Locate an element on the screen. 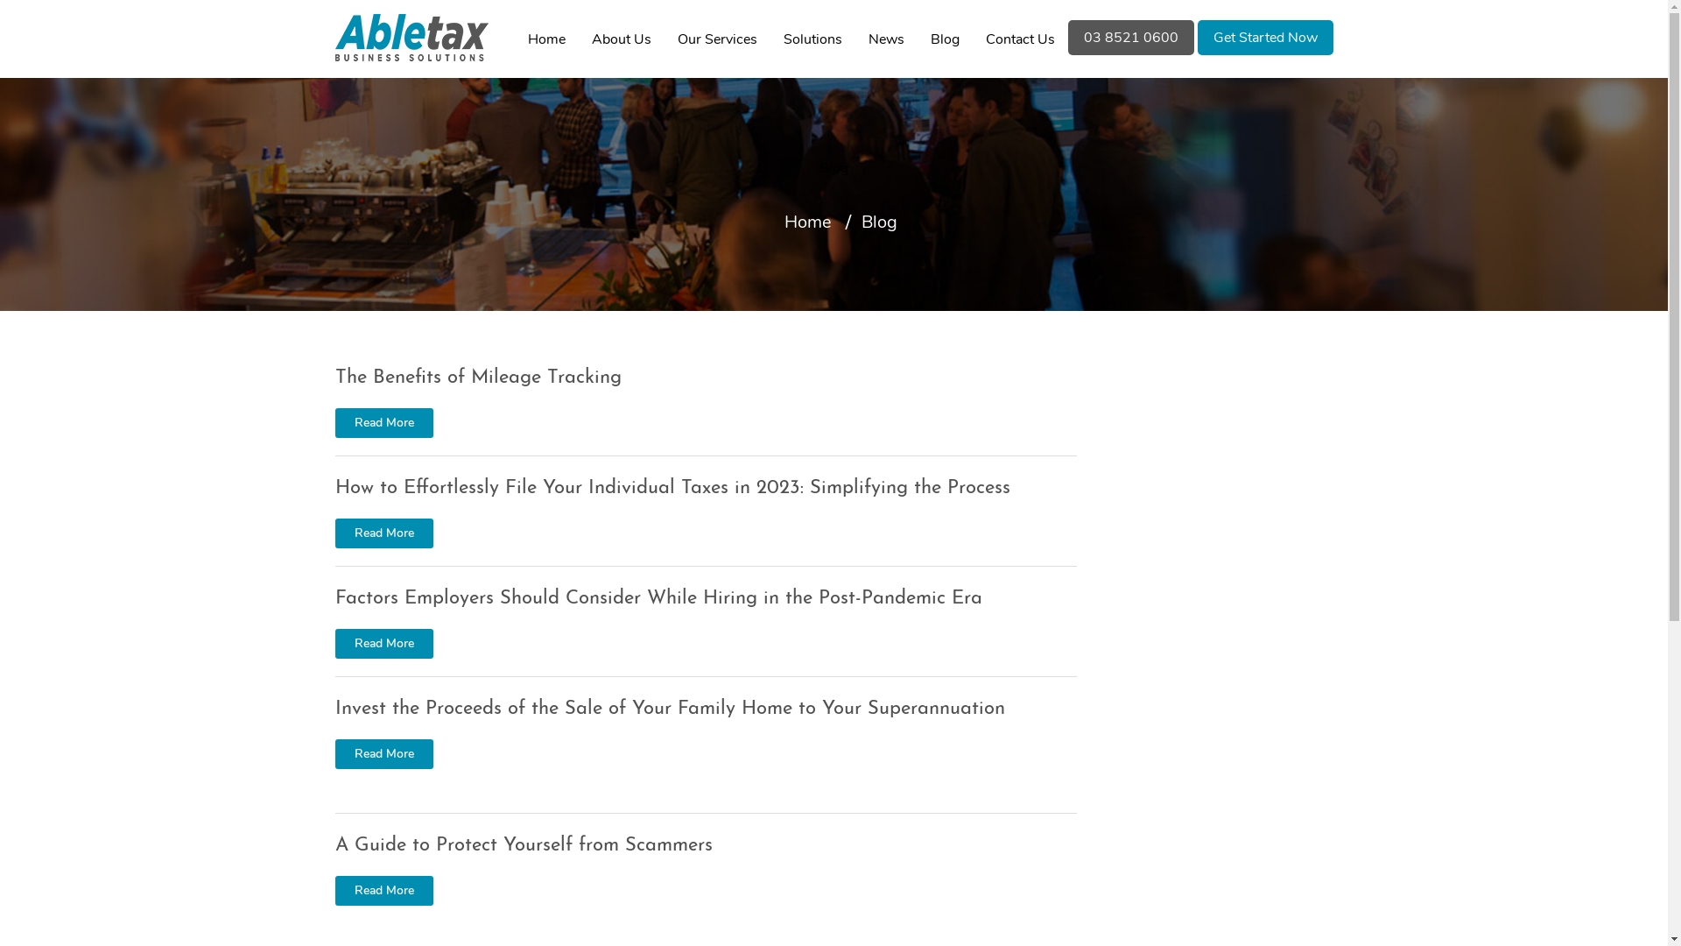 Image resolution: width=1681 pixels, height=946 pixels. A Guide to Protect Yourself from Scammers is located at coordinates (524, 846).